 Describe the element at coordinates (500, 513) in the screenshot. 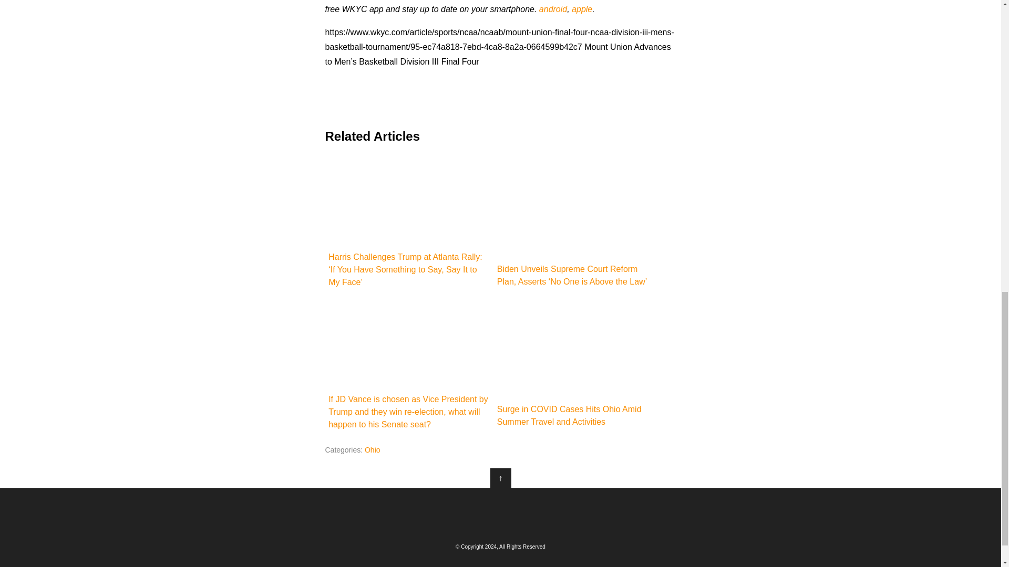

I see `Ohionewstime.com` at that location.